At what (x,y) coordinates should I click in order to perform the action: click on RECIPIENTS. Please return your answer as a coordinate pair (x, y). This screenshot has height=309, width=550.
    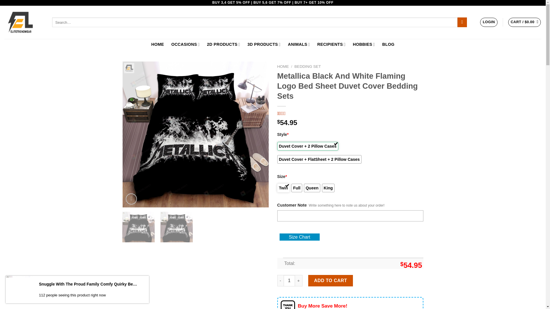
    Looking at the image, I should click on (331, 44).